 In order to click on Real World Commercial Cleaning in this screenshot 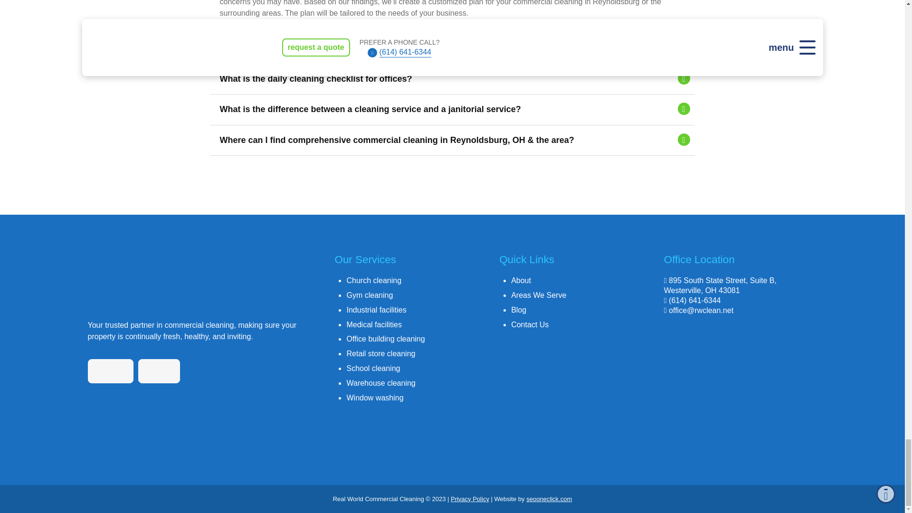, I will do `click(181, 281)`.